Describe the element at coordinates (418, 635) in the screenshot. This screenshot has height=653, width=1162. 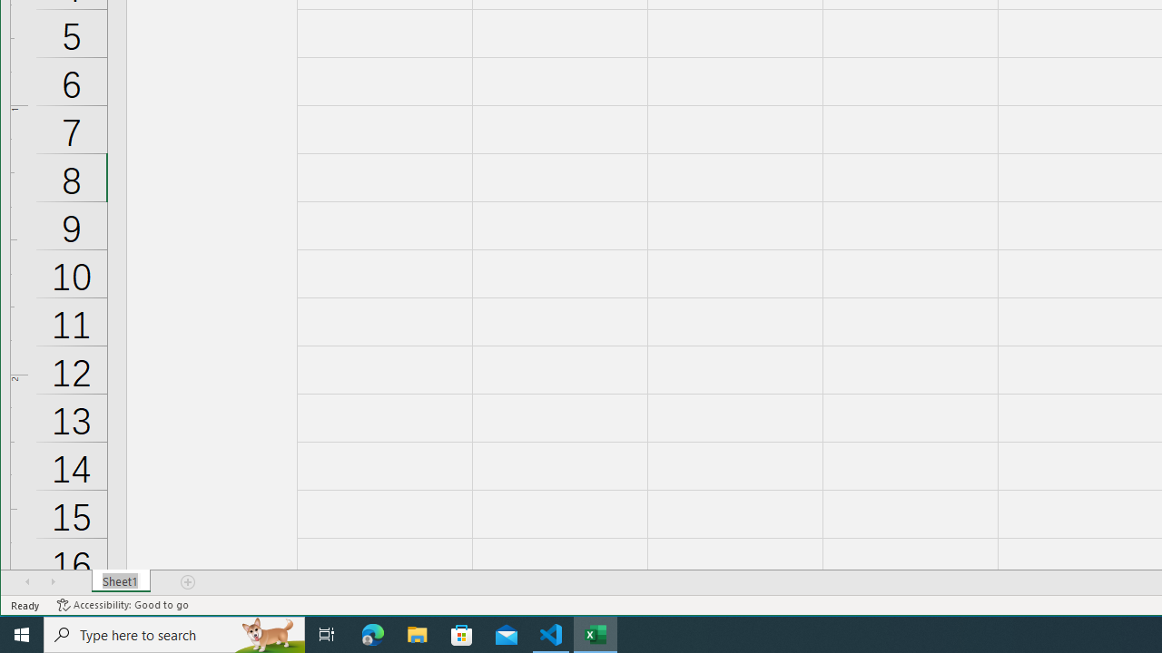
I see `File Explorer` at that location.